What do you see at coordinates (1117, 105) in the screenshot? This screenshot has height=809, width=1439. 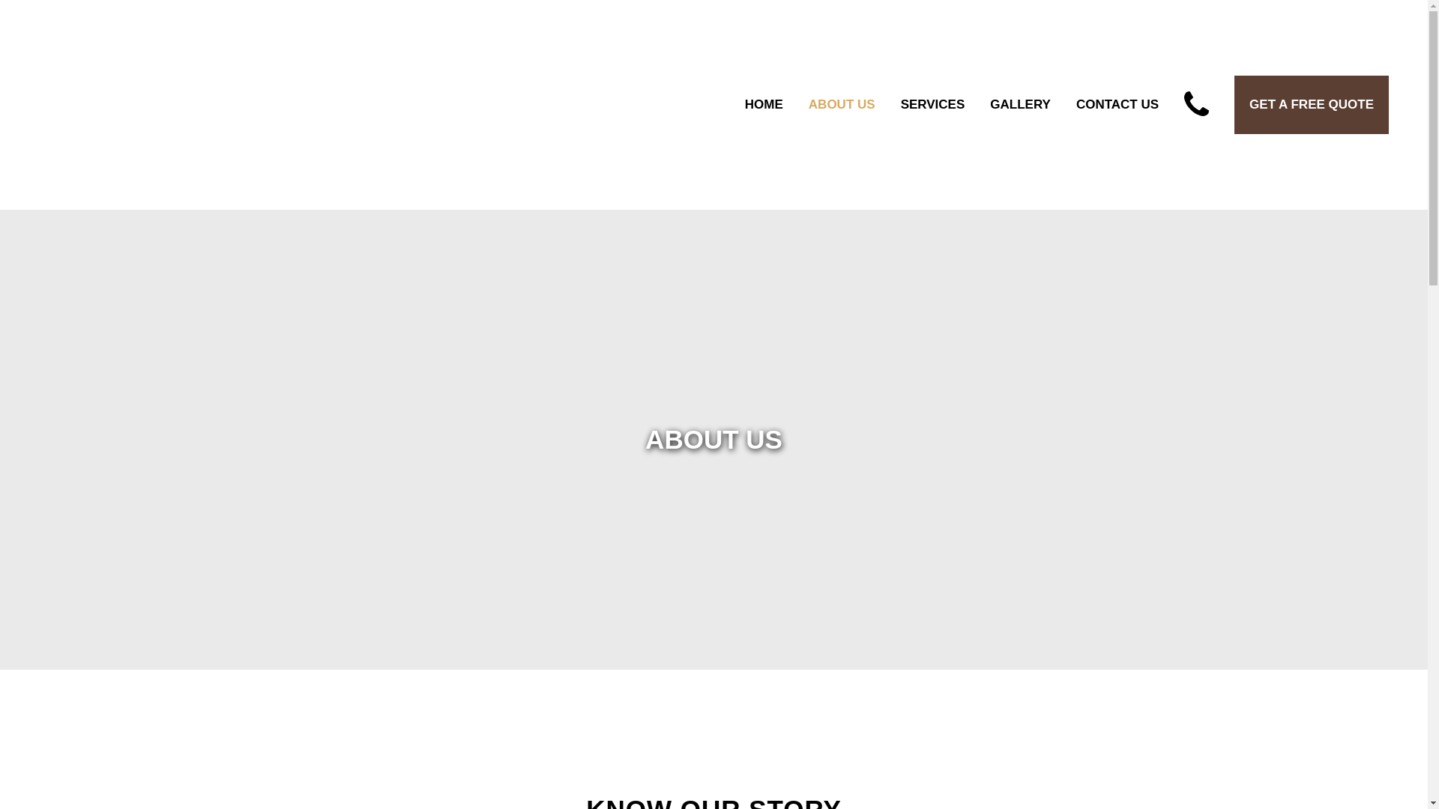 I see `CONTACT US` at bounding box center [1117, 105].